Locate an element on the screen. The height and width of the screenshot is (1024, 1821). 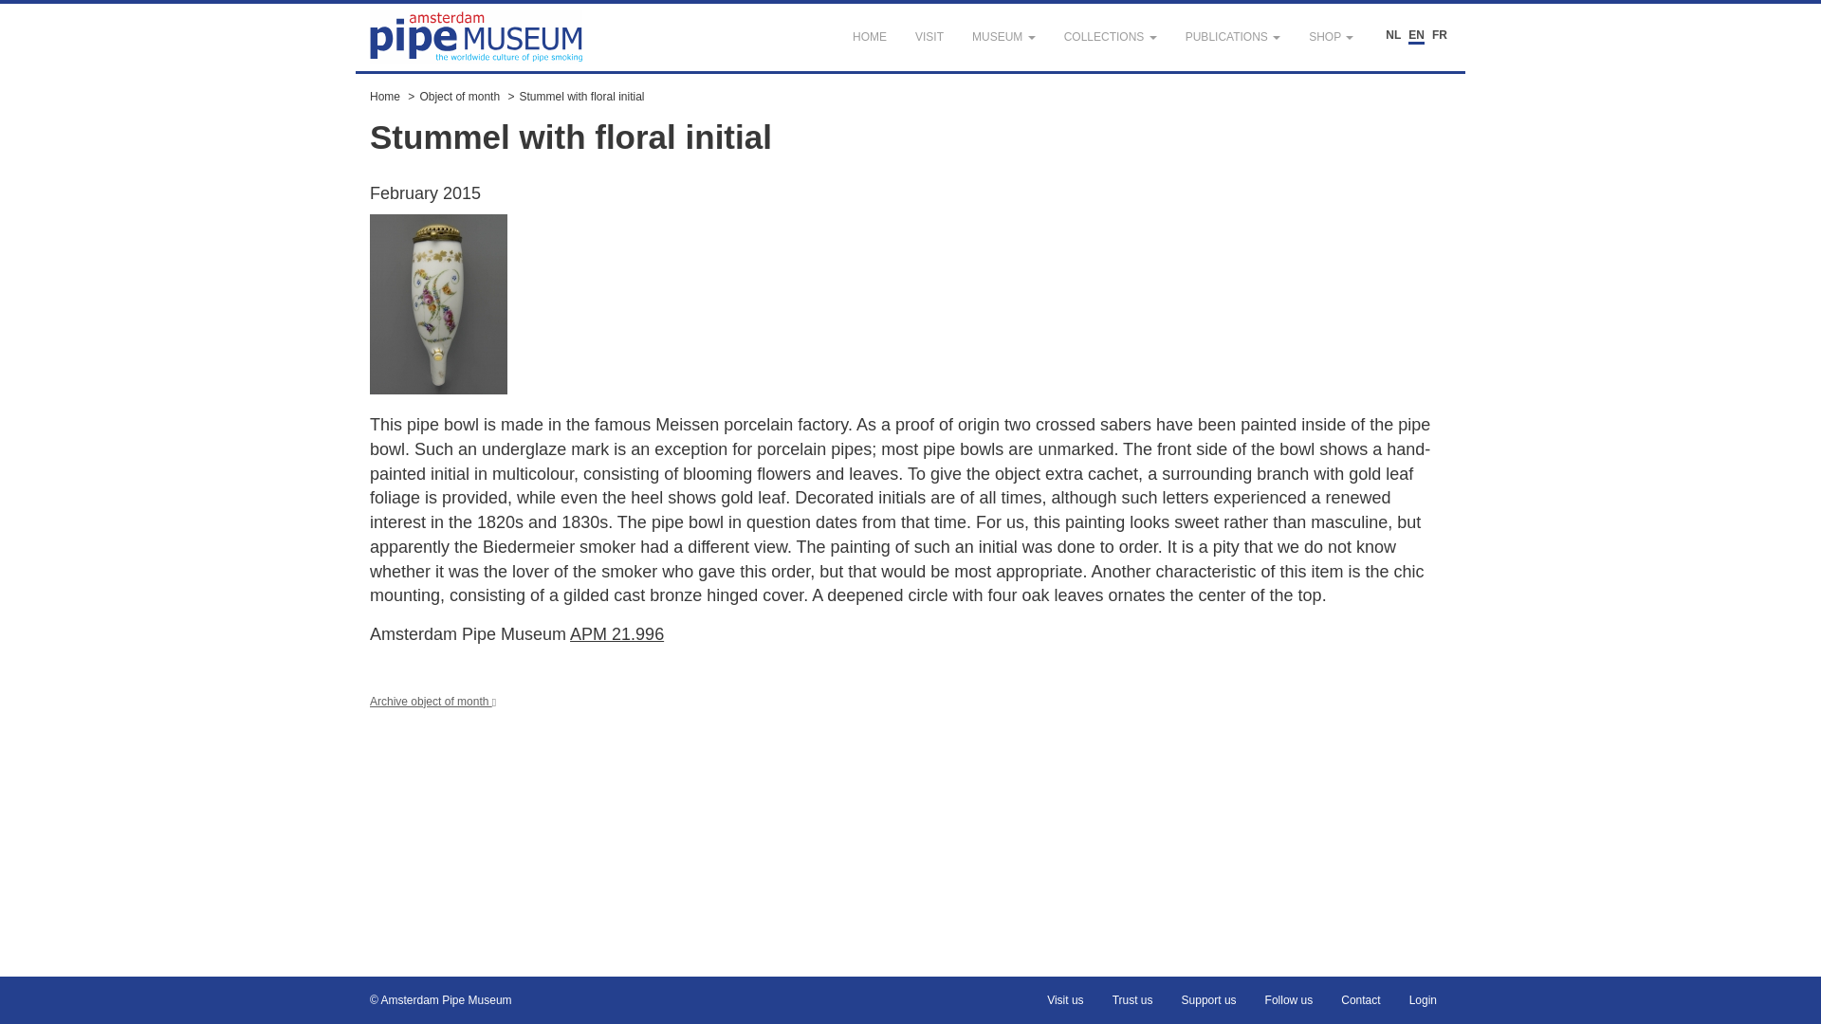
PUBLICATIONS is located at coordinates (1233, 37).